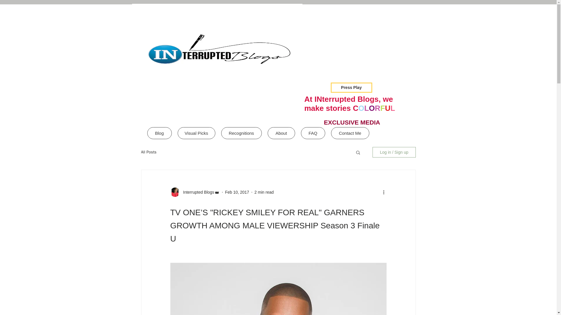 The height and width of the screenshot is (315, 561). Describe the element at coordinates (197, 192) in the screenshot. I see `Interrupted Blogs` at that location.